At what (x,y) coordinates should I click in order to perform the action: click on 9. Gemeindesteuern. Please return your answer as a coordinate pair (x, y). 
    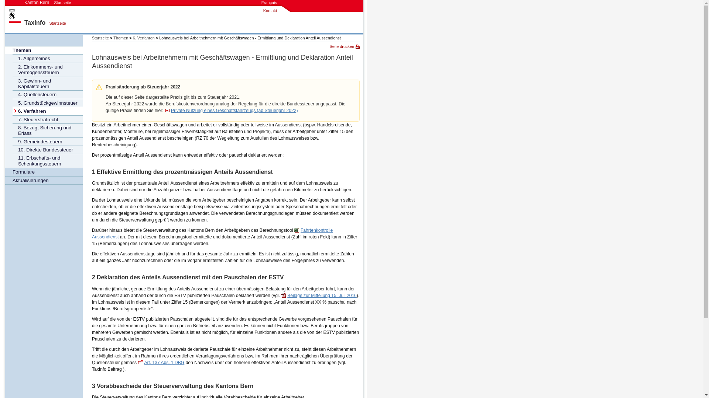
    Looking at the image, I should click on (48, 142).